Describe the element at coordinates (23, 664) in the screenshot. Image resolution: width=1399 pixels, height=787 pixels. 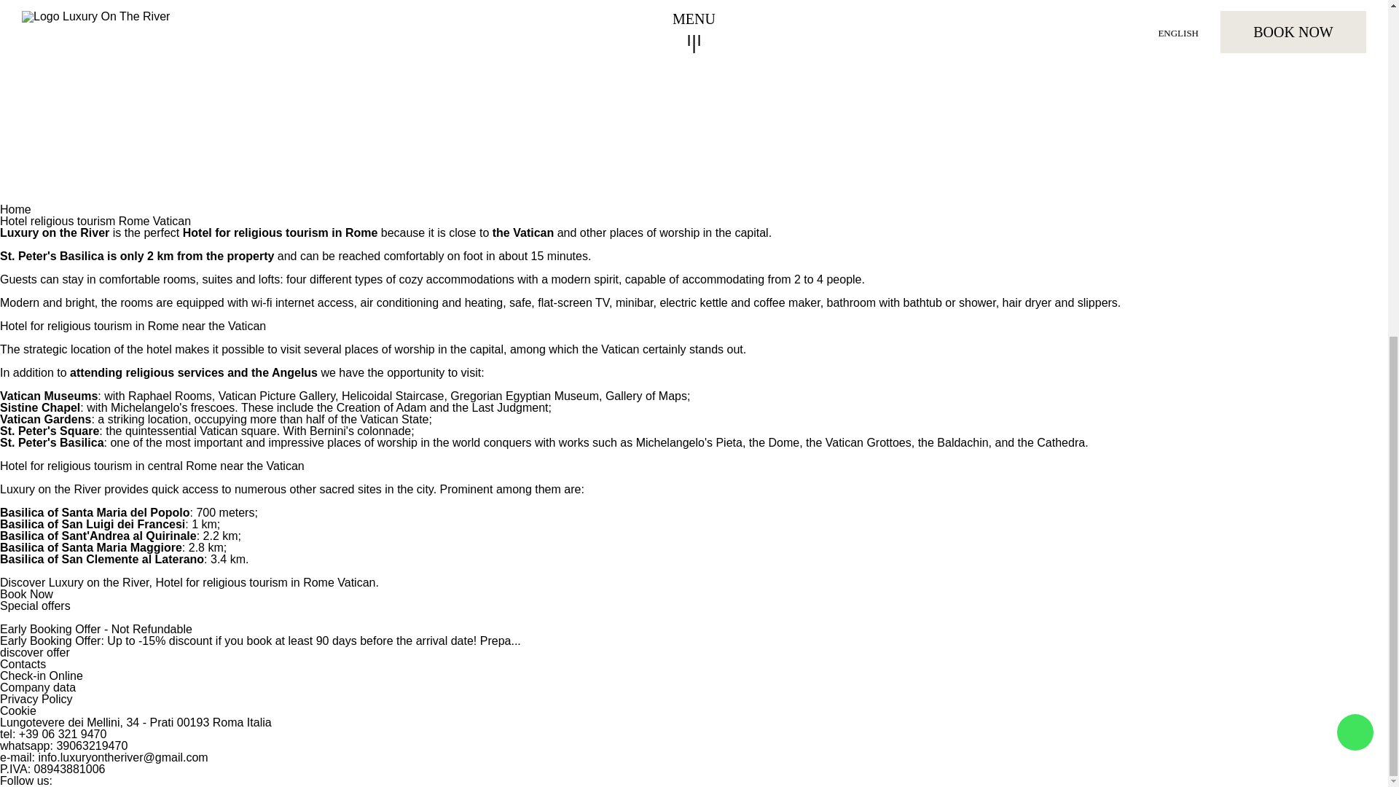
I see `Contacts` at that location.